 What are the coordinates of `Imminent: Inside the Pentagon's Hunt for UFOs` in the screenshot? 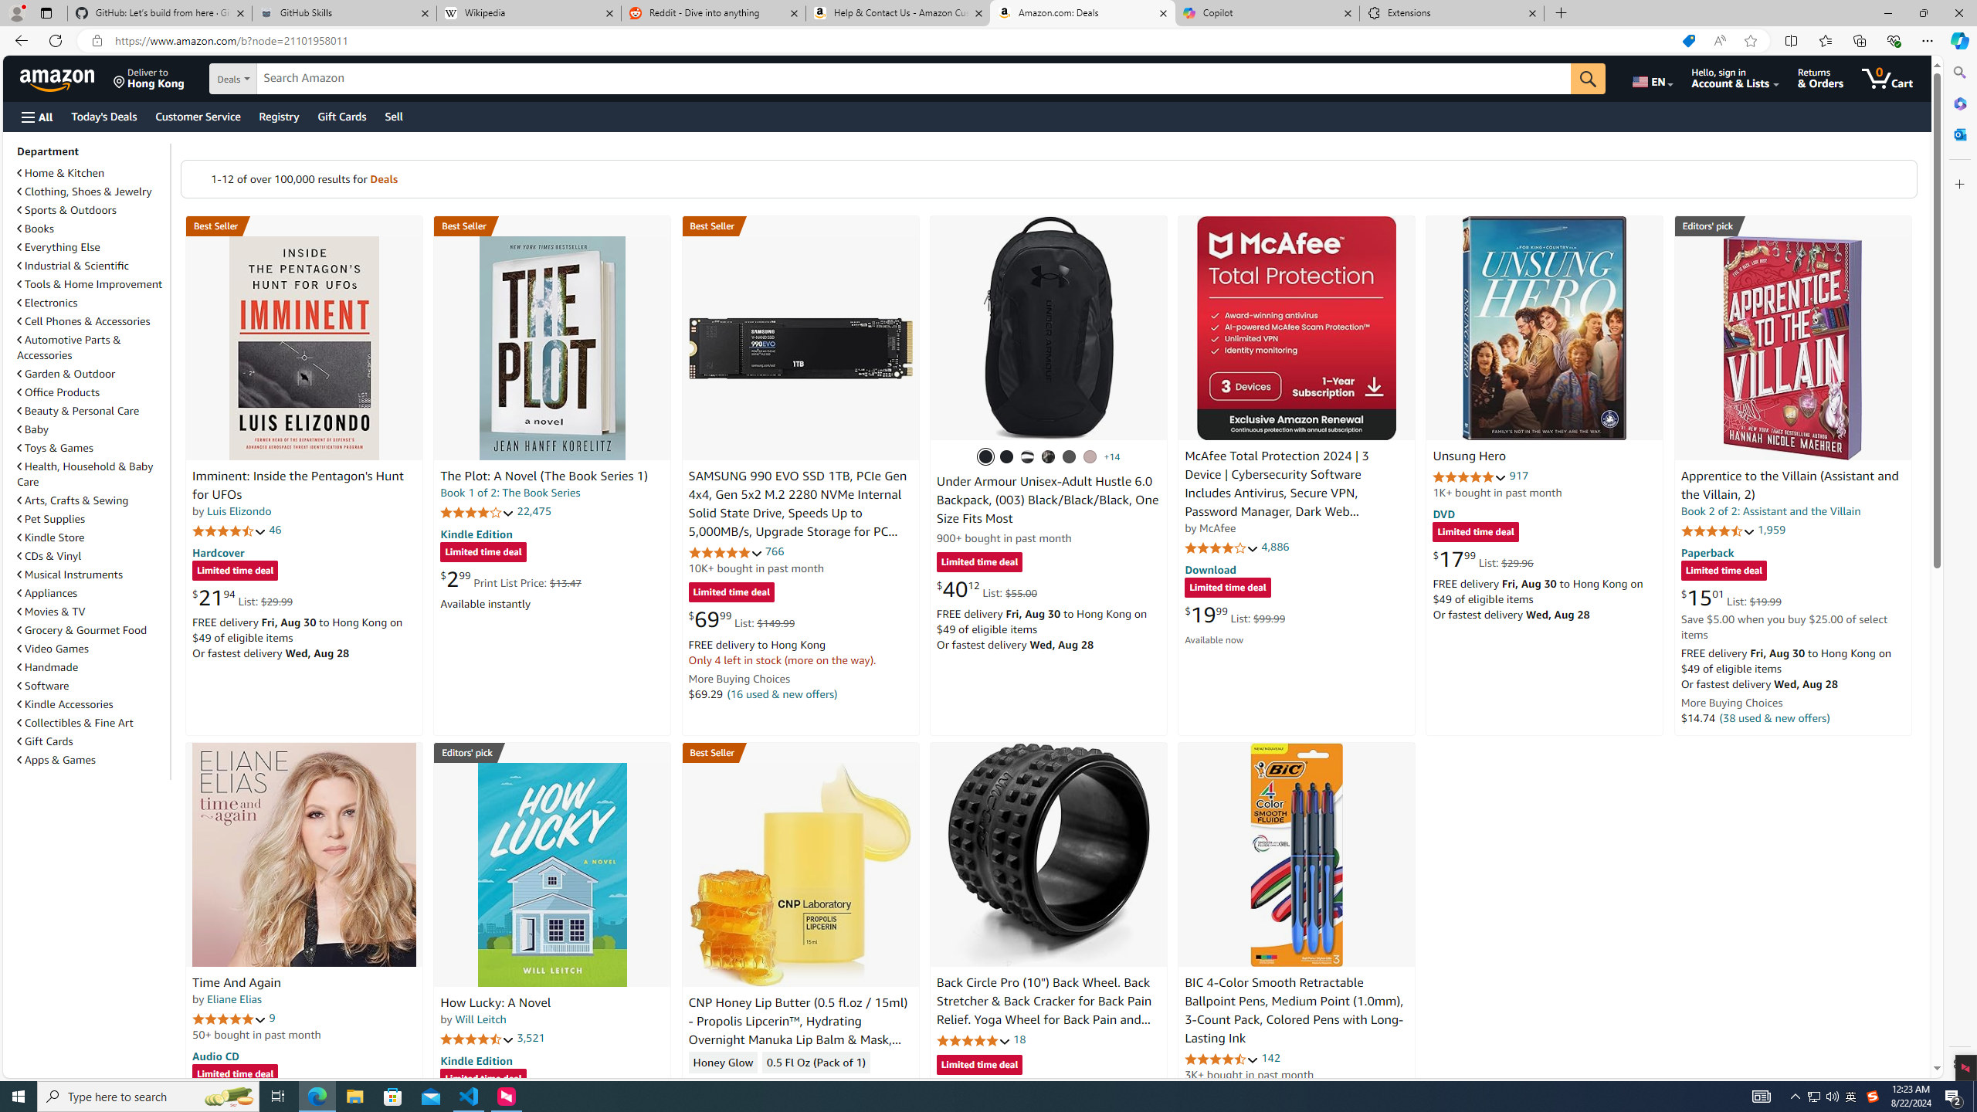 It's located at (297, 486).